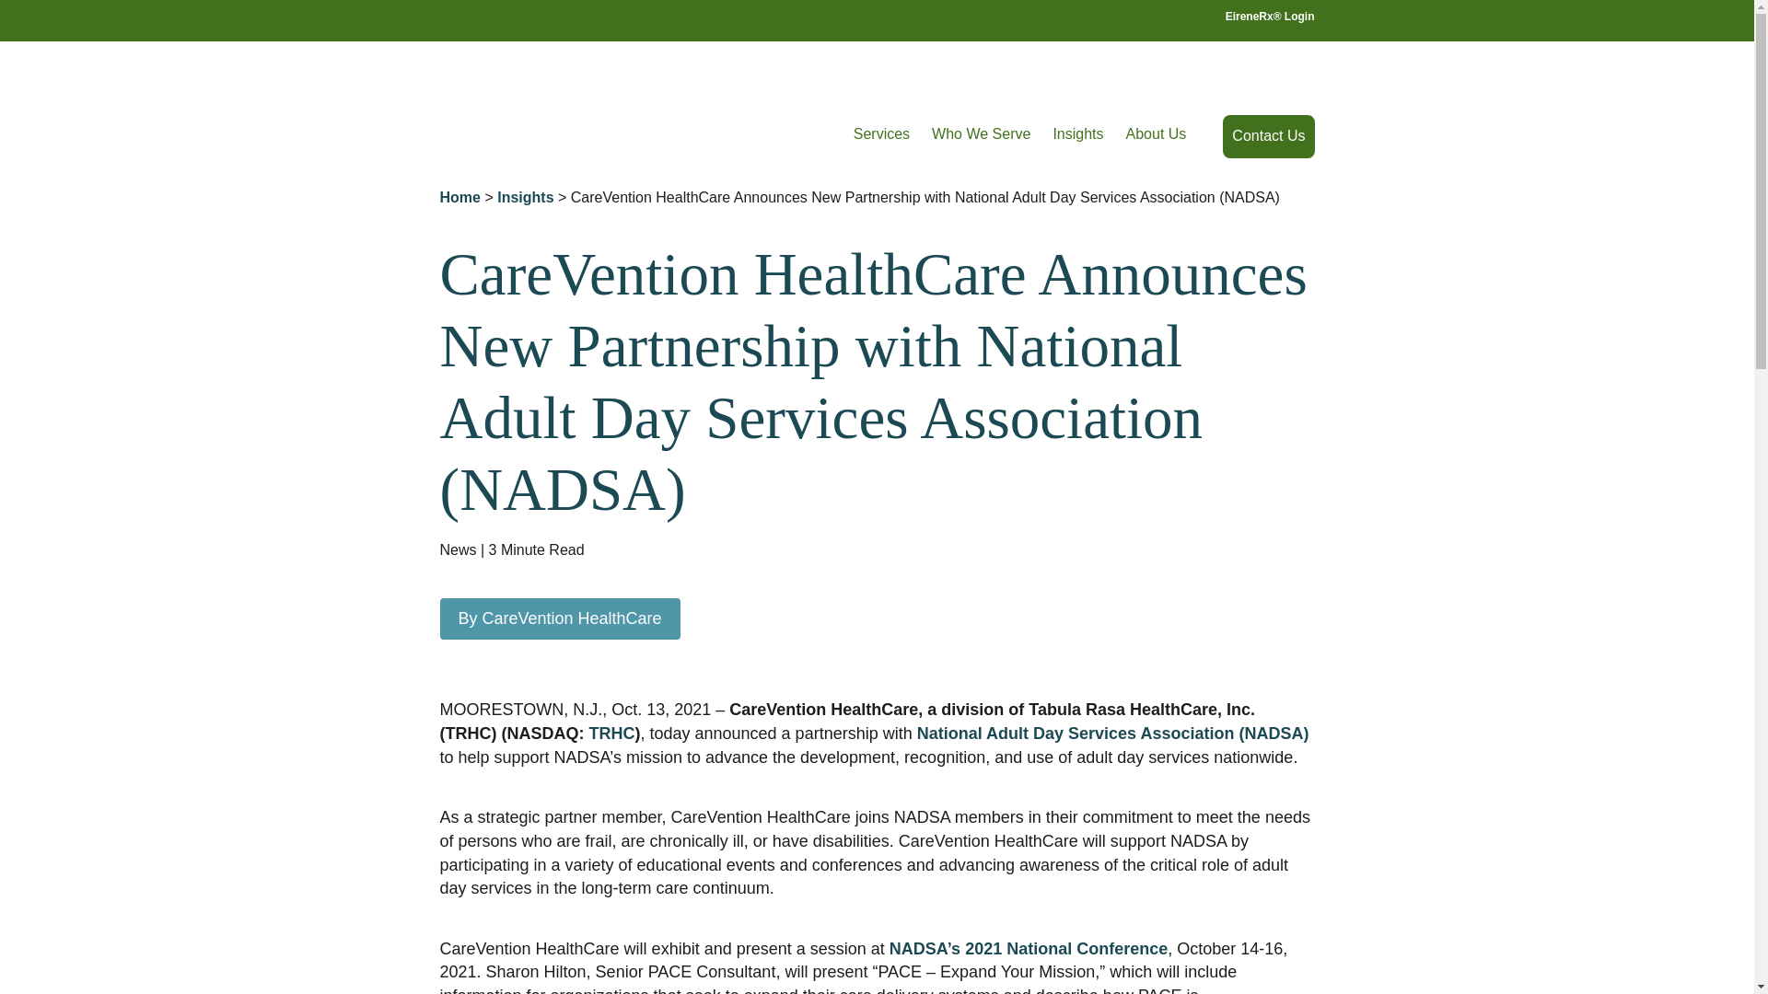  I want to click on Who We Serve, so click(982, 134).